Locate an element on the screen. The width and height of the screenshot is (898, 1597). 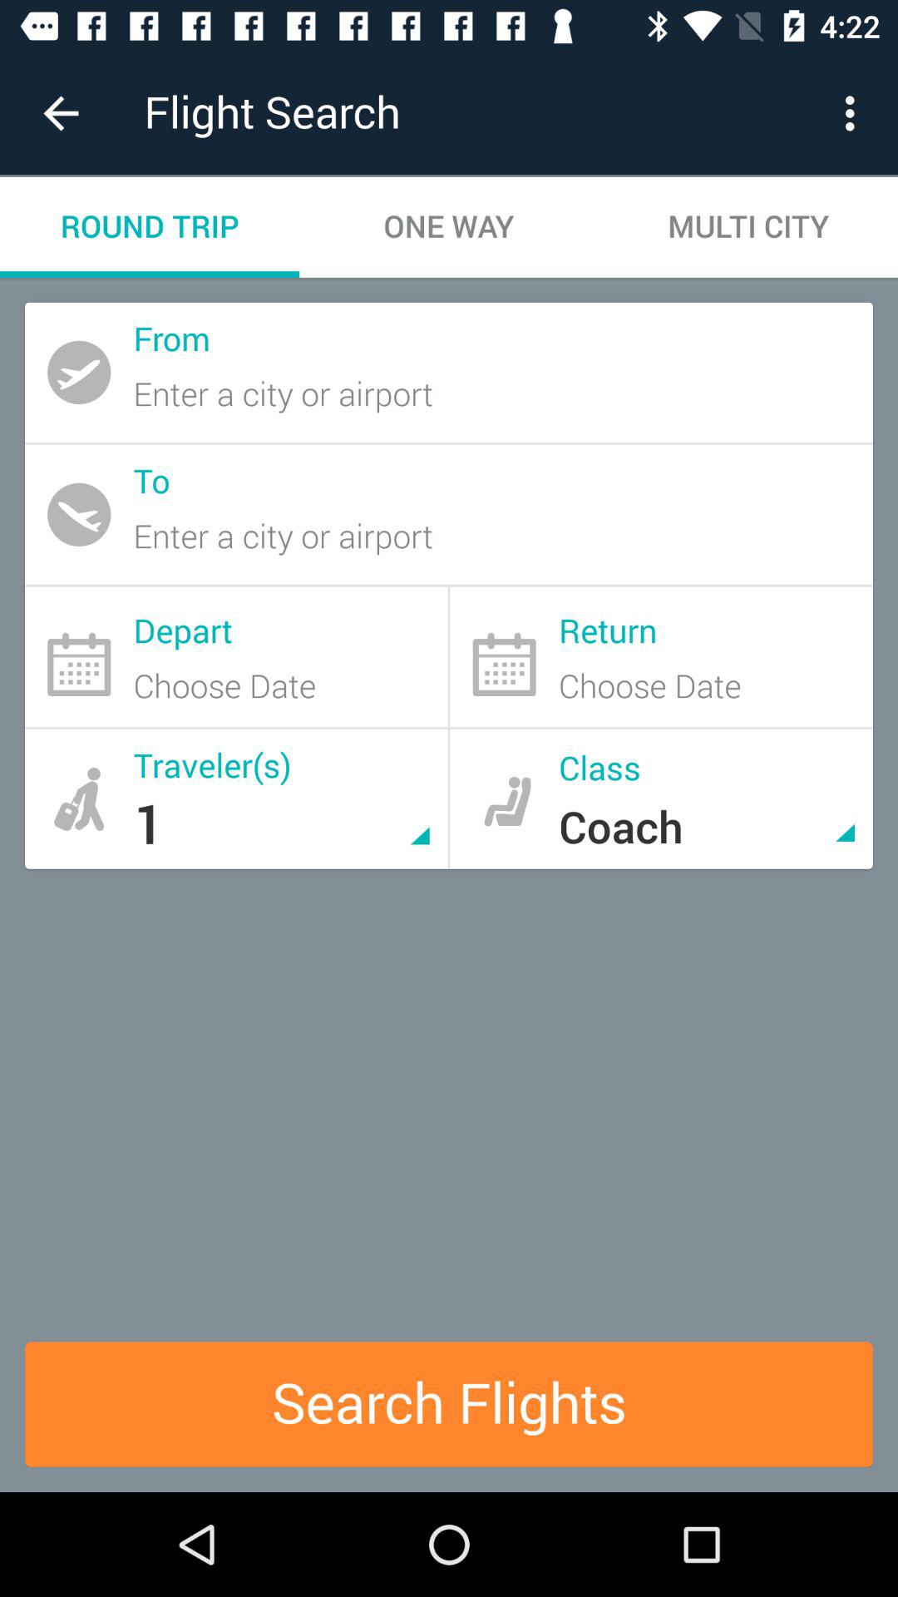
turn on the item to the right of the one way item is located at coordinates (748, 226).